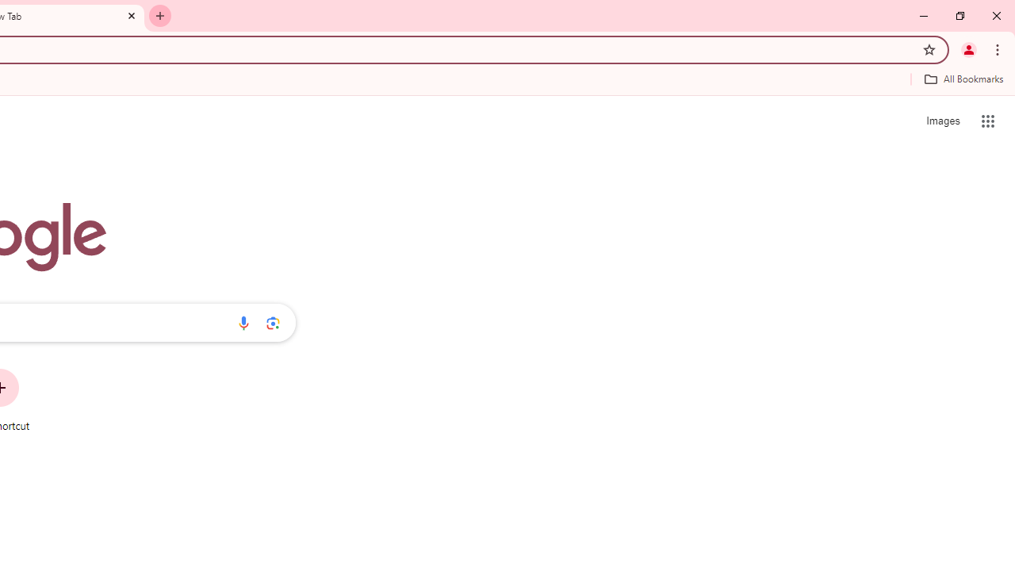  What do you see at coordinates (999, 49) in the screenshot?
I see `Chrome` at bounding box center [999, 49].